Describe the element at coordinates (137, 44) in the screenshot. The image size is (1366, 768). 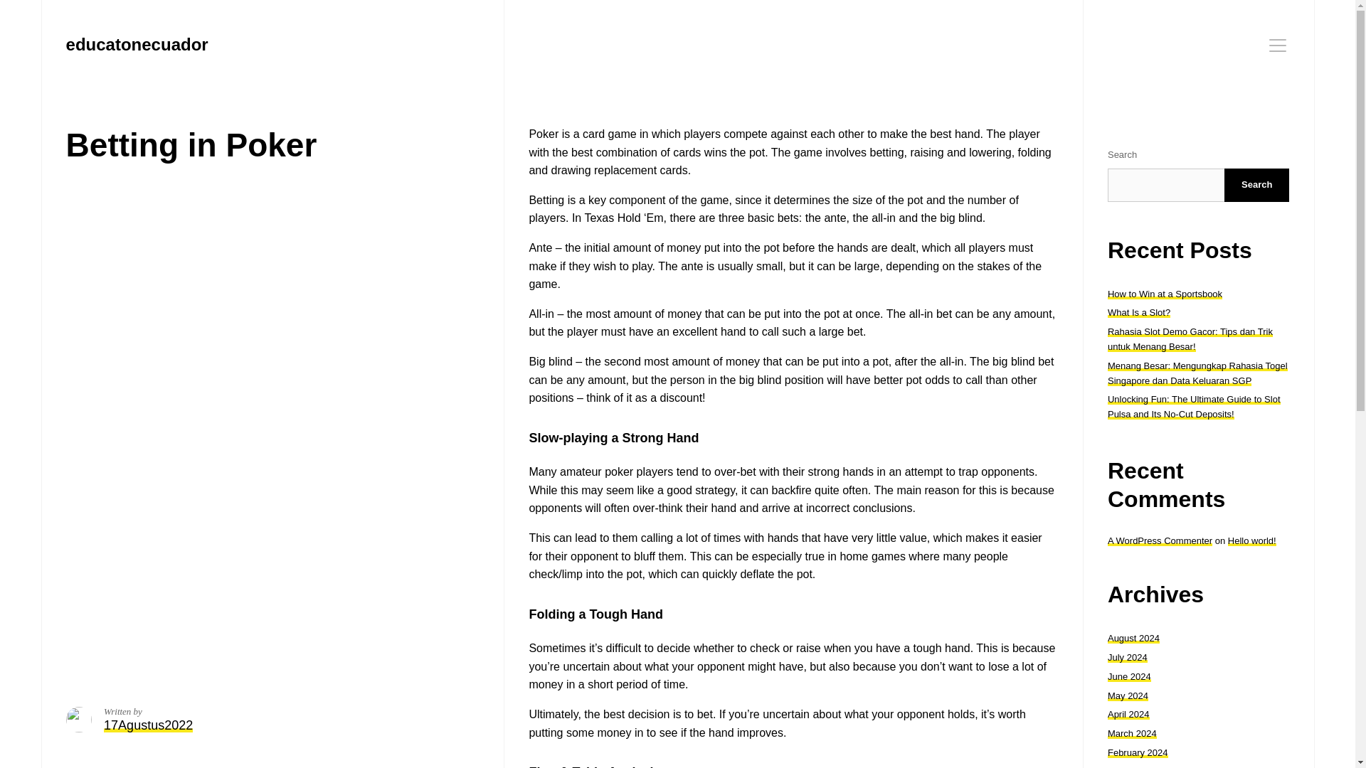
I see `educatonecuador` at that location.